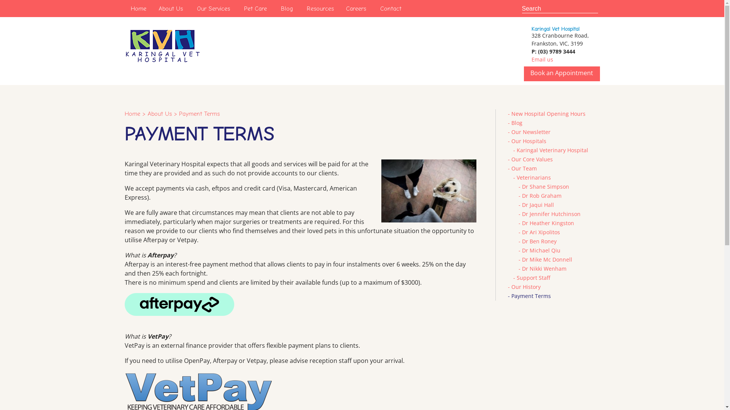  I want to click on Resources, so click(320, 8).